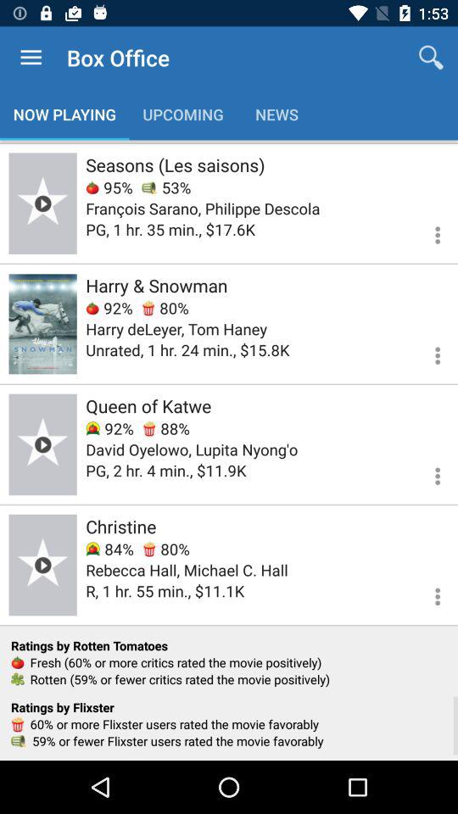 The height and width of the screenshot is (814, 458). What do you see at coordinates (427, 353) in the screenshot?
I see `options` at bounding box center [427, 353].